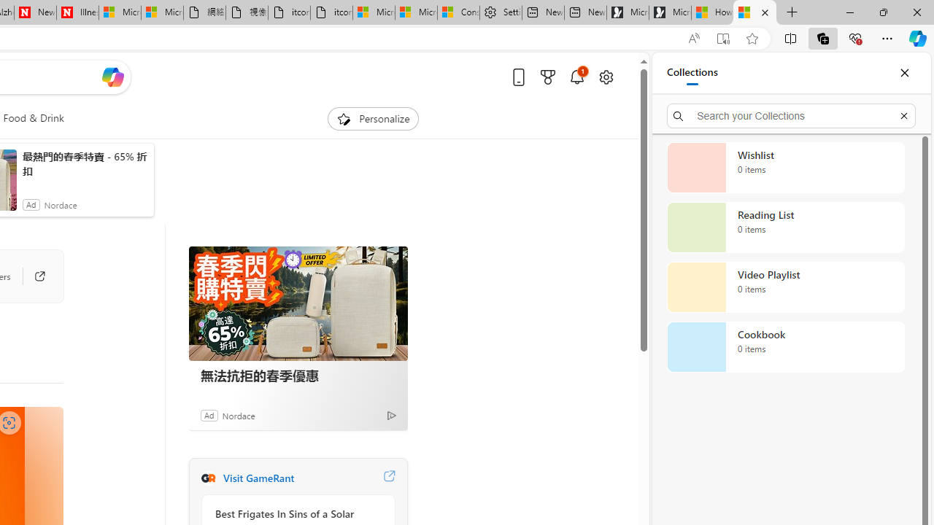 The width and height of the screenshot is (934, 525). I want to click on itconcepthk.com/projector_solutions.mp4, so click(331, 13).